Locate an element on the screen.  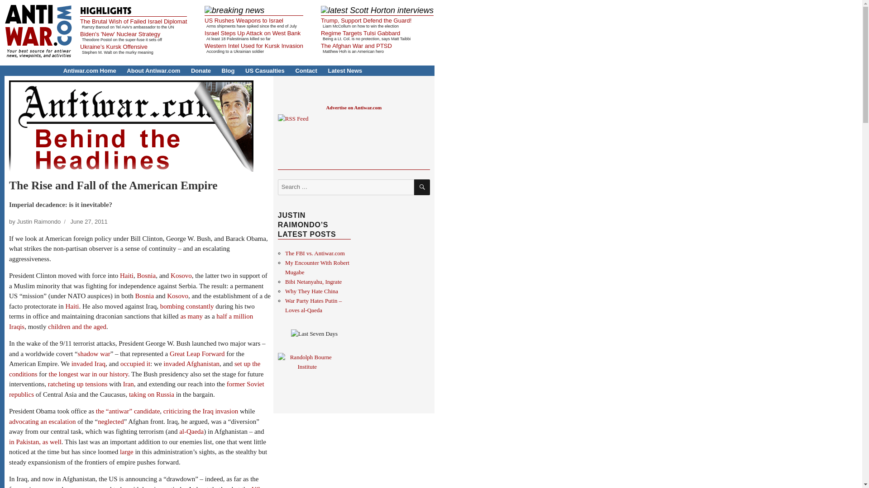
Haiti is located at coordinates (72, 306).